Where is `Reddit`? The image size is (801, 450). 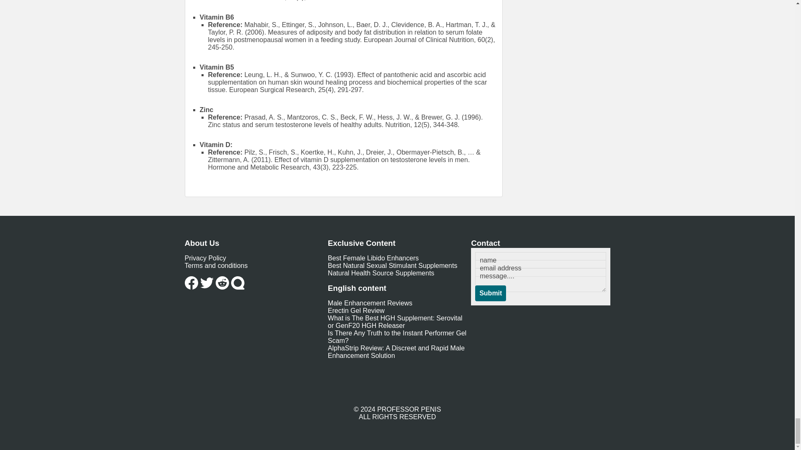
Reddit is located at coordinates (222, 283).